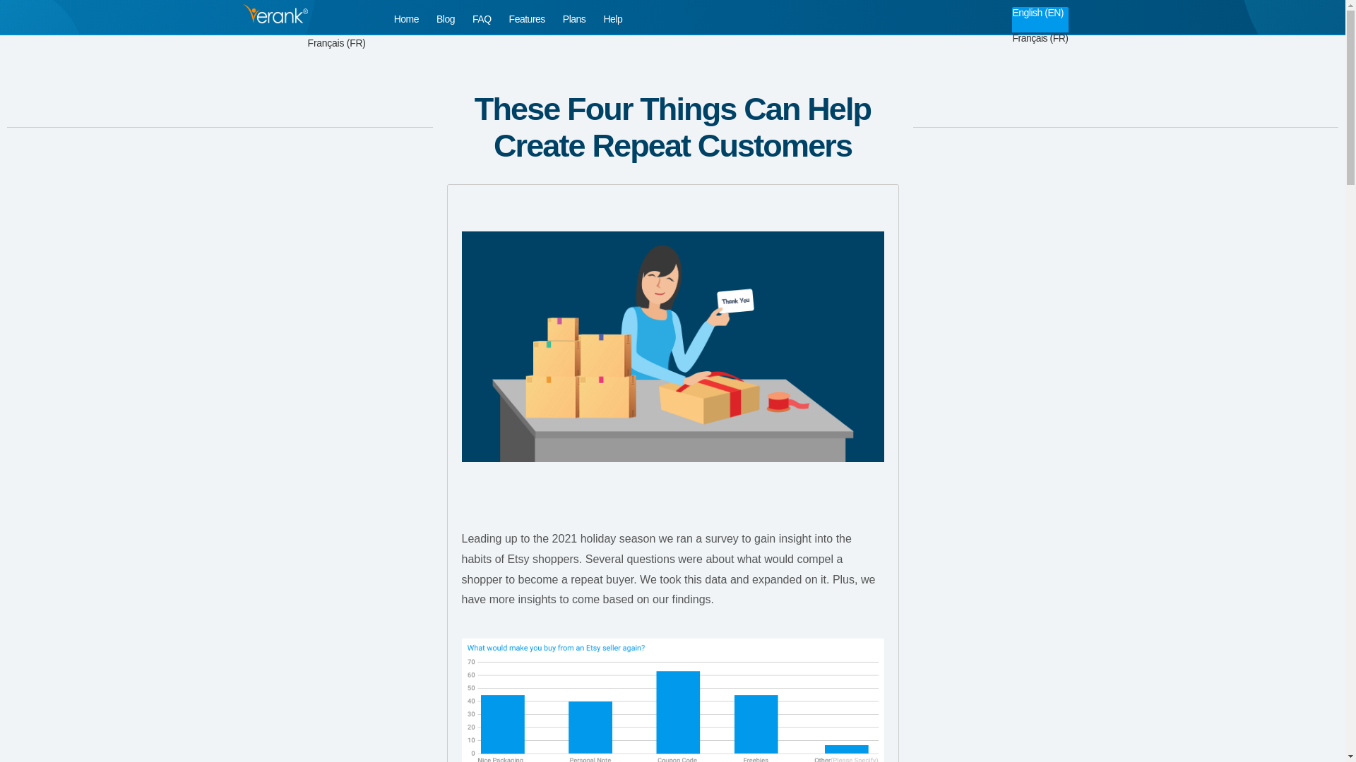 The image size is (1356, 762). I want to click on EN, so click(328, 2).